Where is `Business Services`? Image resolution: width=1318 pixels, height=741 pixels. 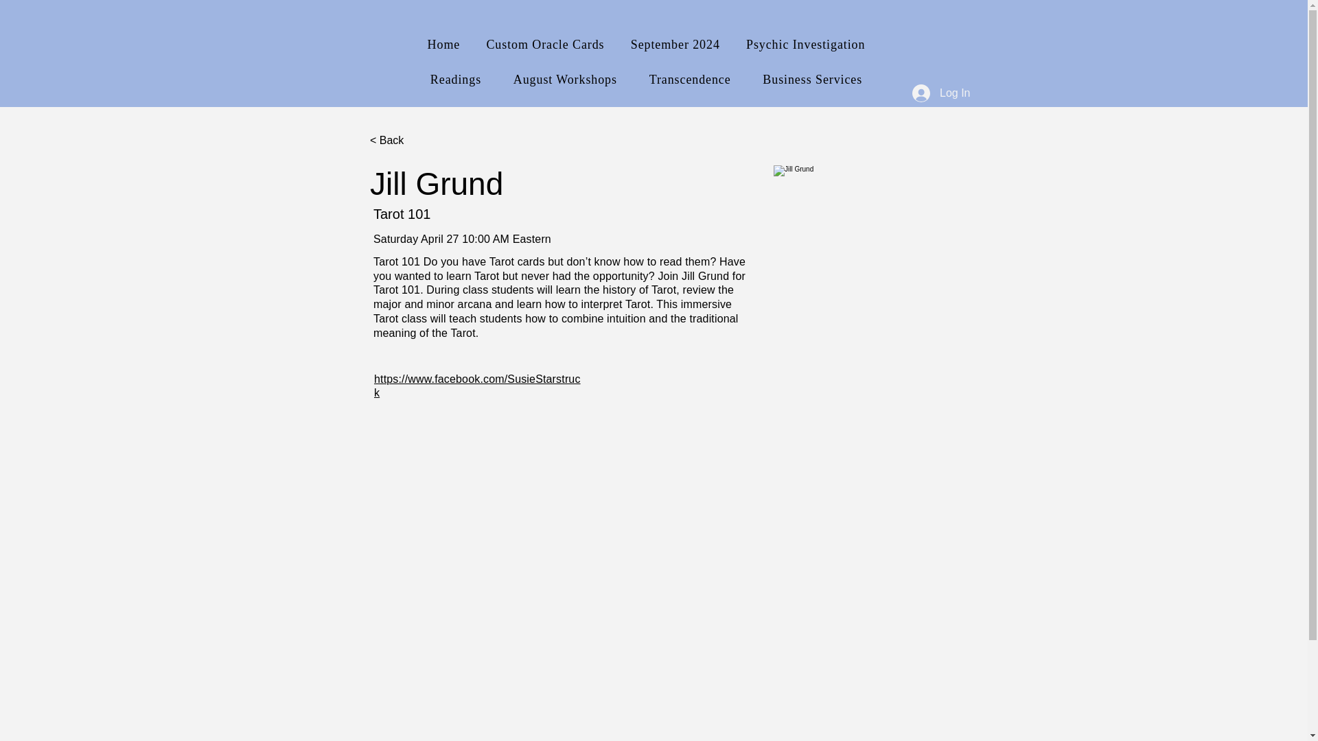
Business Services is located at coordinates (813, 80).